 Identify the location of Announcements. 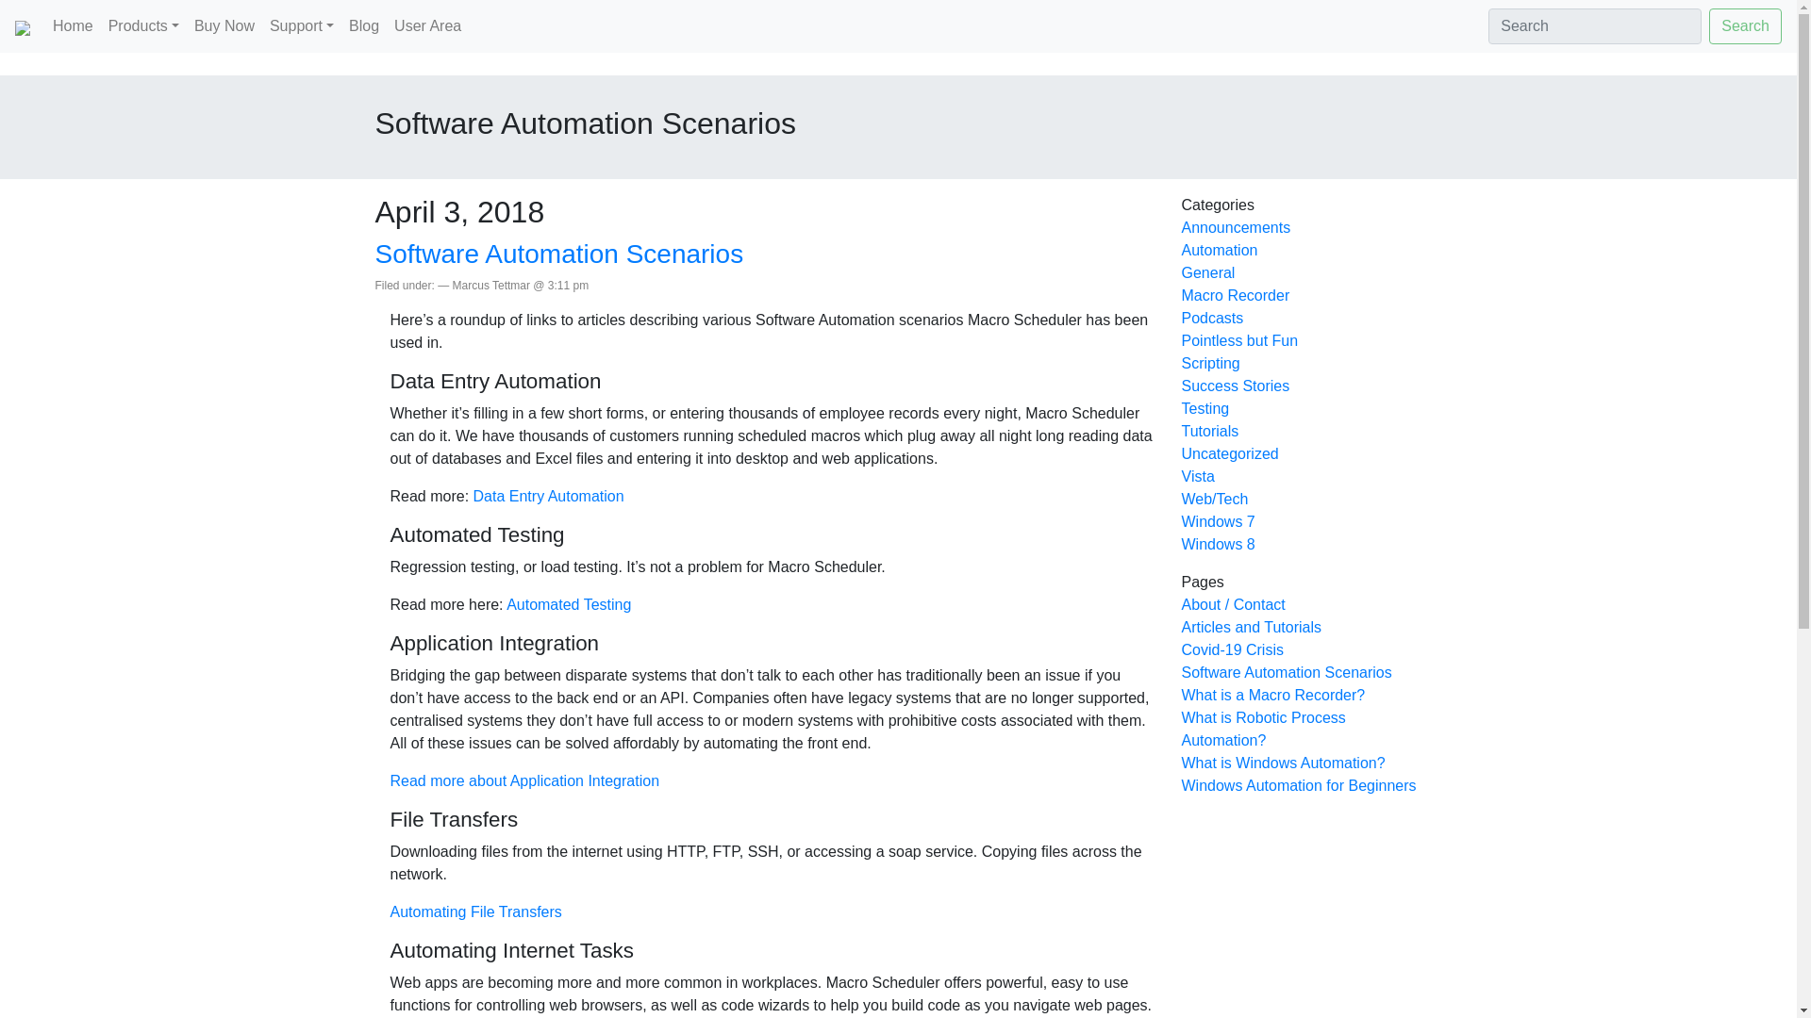
(1235, 227).